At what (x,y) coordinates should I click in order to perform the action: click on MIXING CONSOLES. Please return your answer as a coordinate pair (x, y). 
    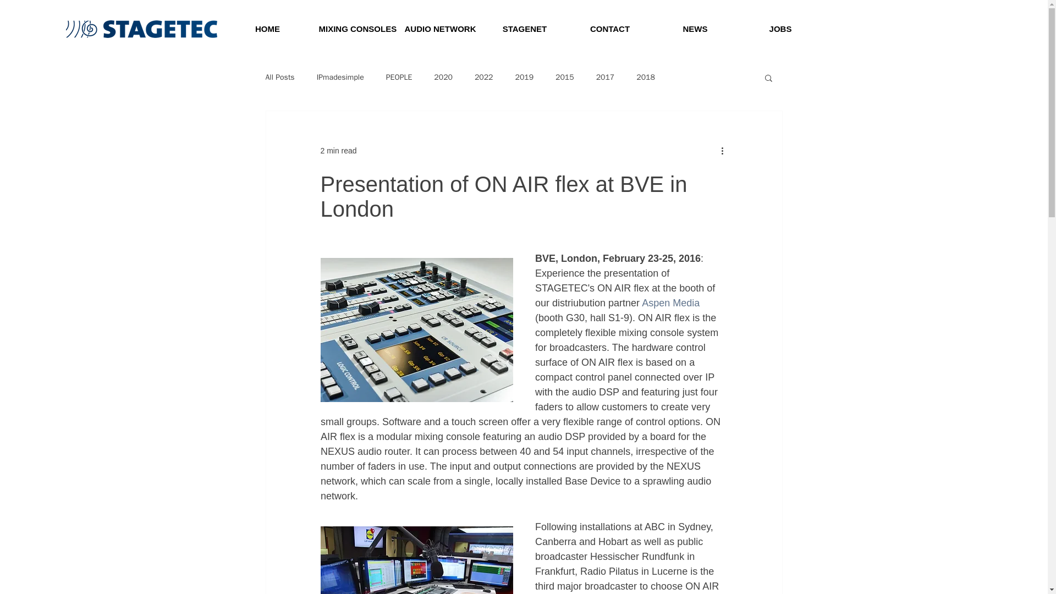
    Looking at the image, I should click on (353, 29).